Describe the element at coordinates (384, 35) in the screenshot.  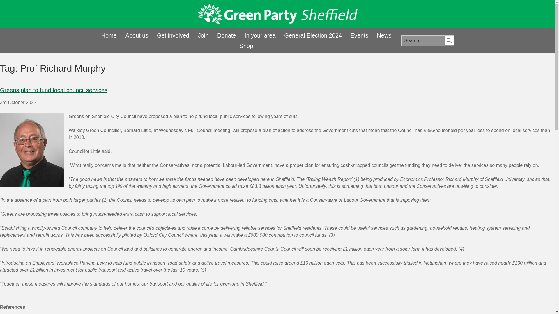
I see `News` at that location.